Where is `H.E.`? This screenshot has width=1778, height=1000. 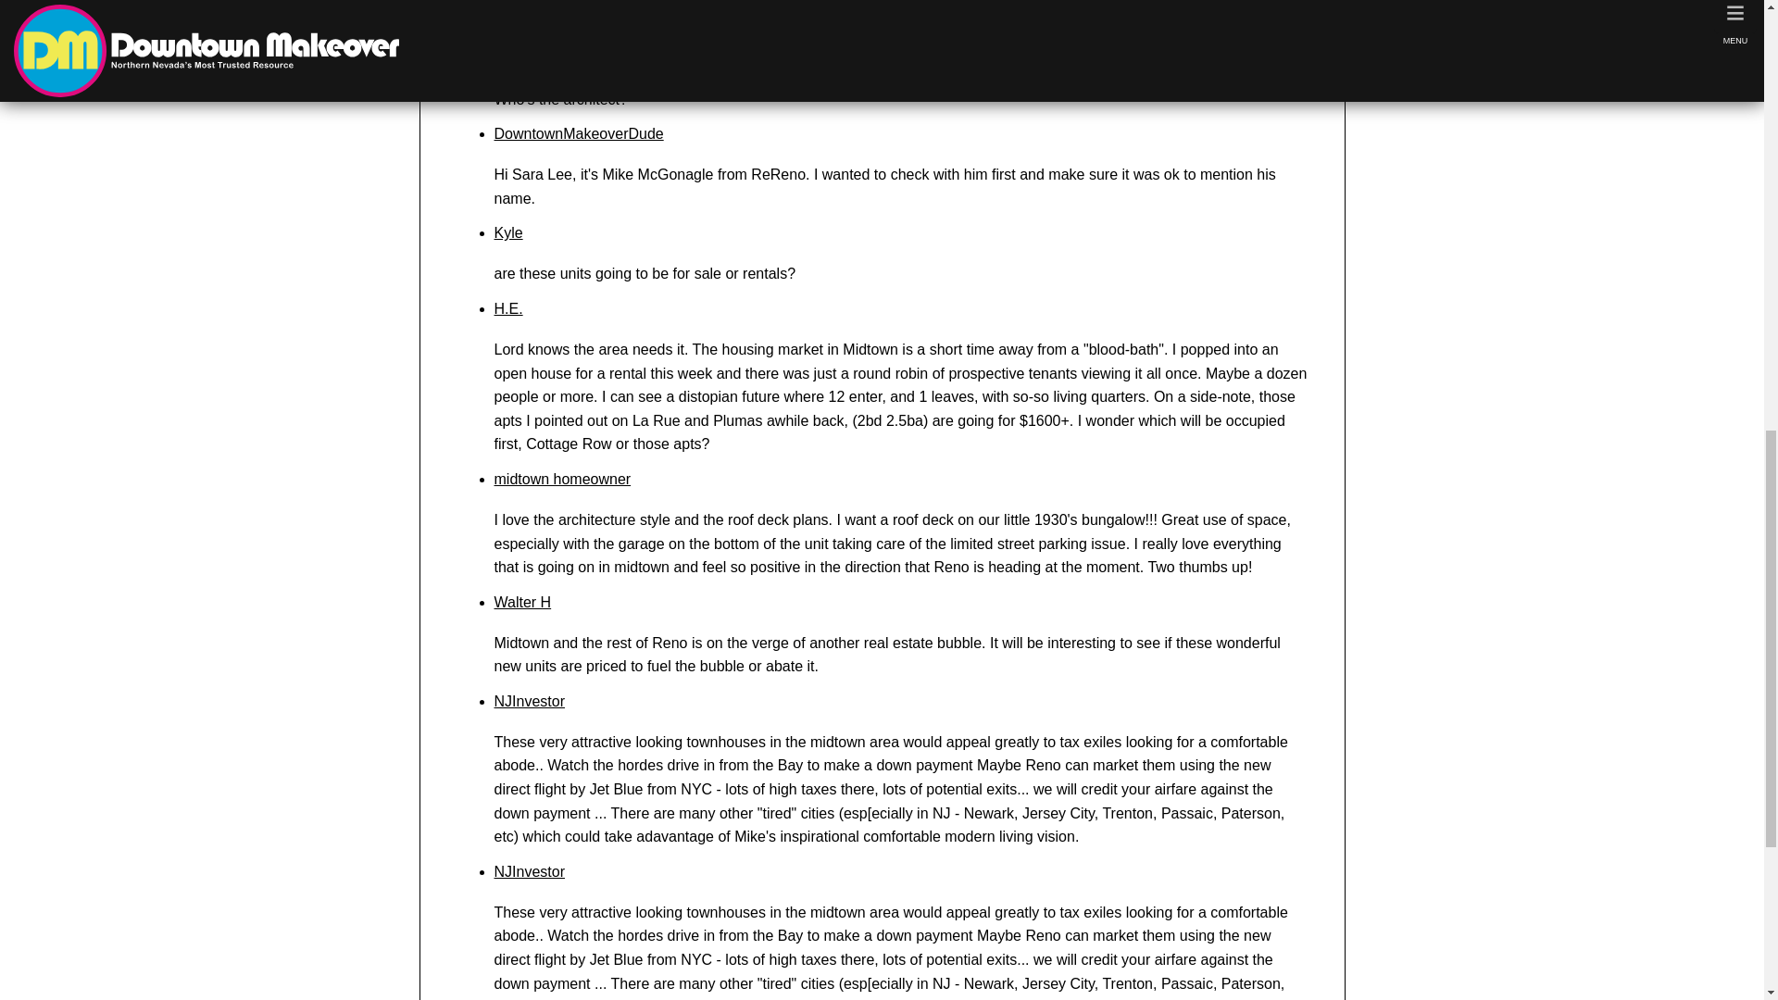 H.E. is located at coordinates (507, 309).